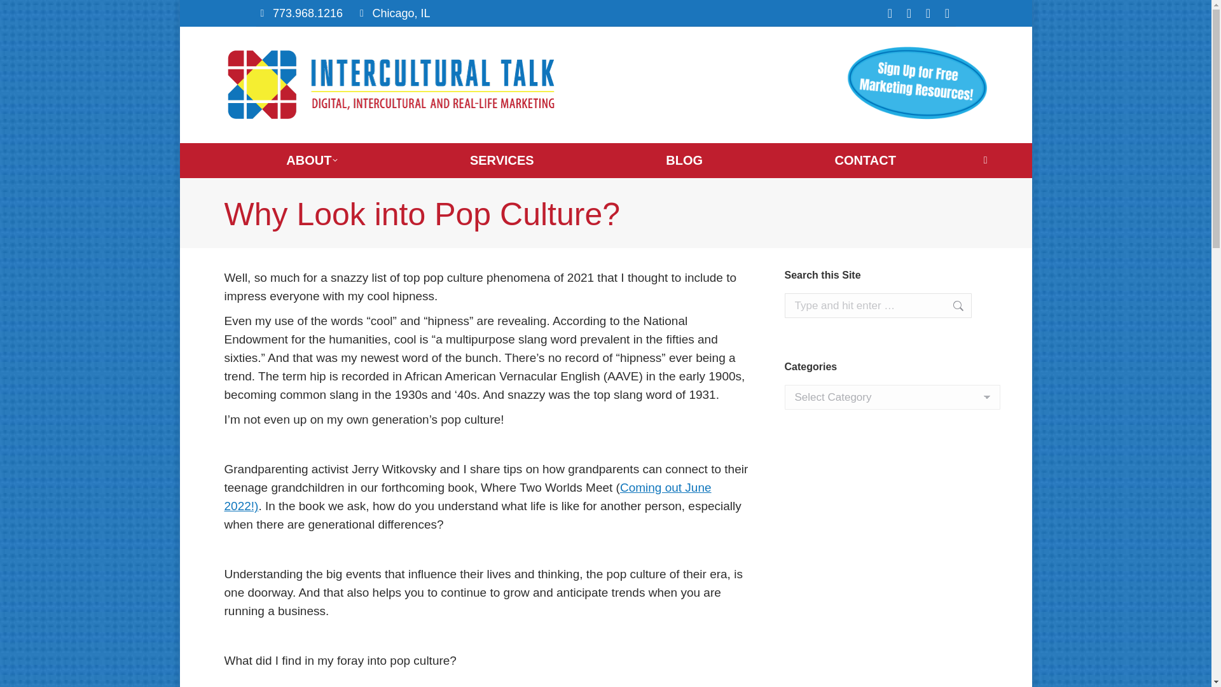 The image size is (1221, 687). Describe the element at coordinates (928, 13) in the screenshot. I see `YouTube page opens in new window` at that location.